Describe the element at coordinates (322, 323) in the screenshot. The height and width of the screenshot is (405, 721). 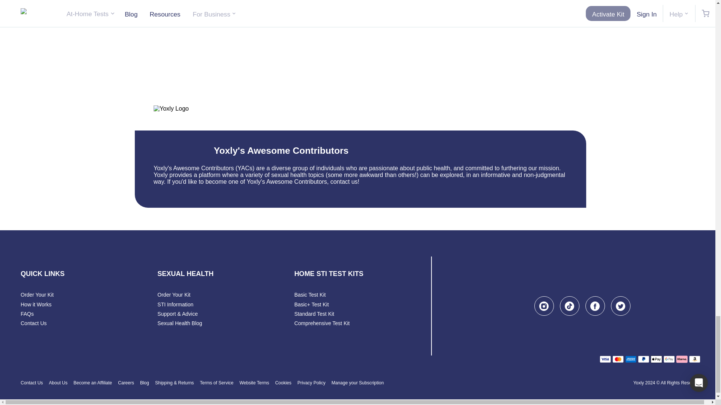
I see `Comprehensive Test Kit` at that location.